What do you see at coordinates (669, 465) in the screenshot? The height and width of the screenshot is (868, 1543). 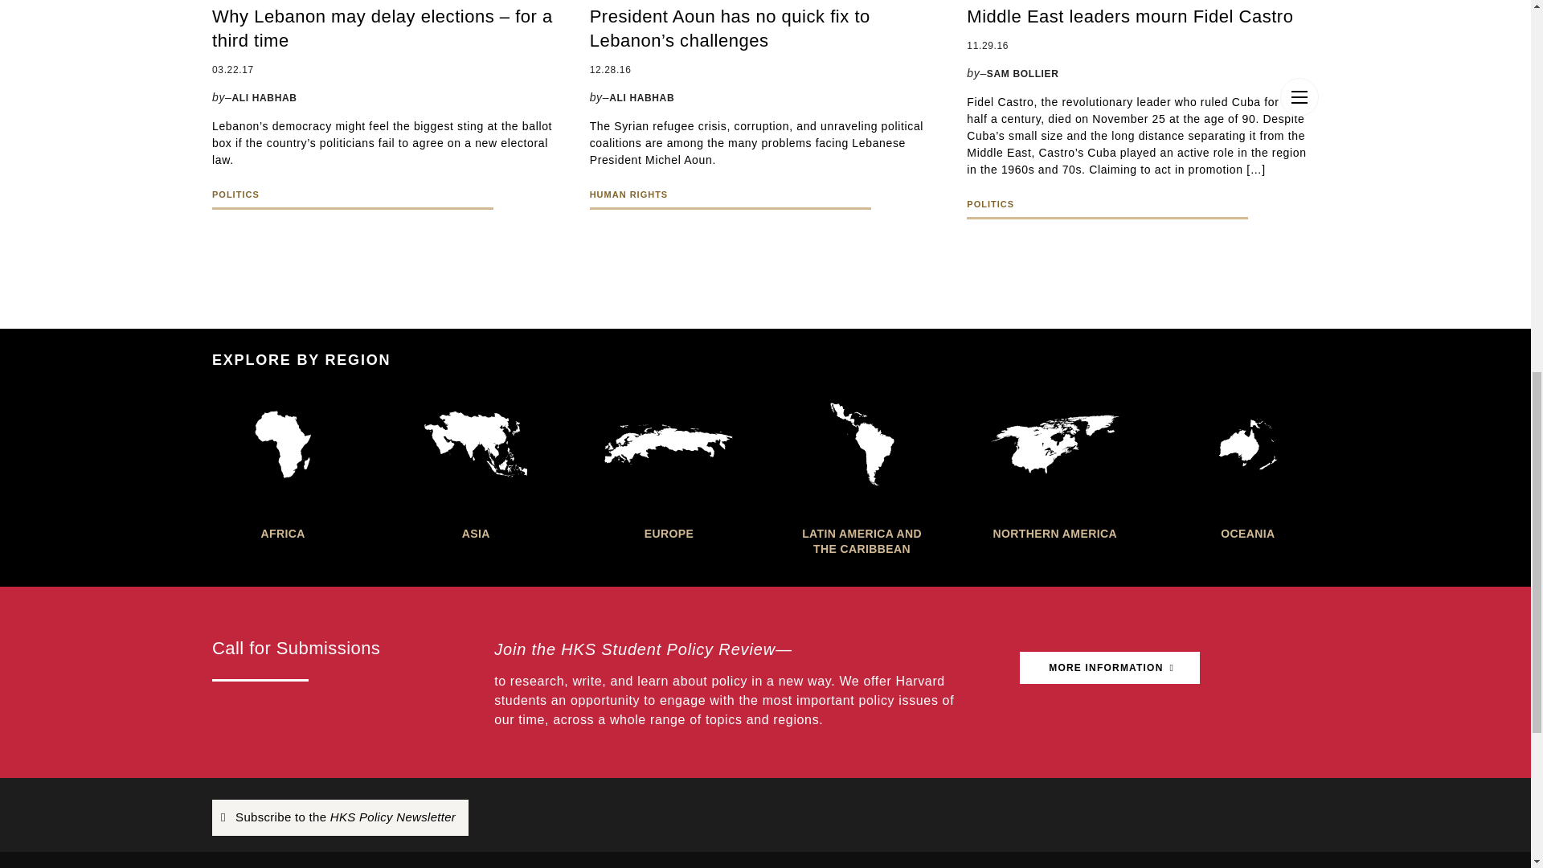 I see `EUROPE` at bounding box center [669, 465].